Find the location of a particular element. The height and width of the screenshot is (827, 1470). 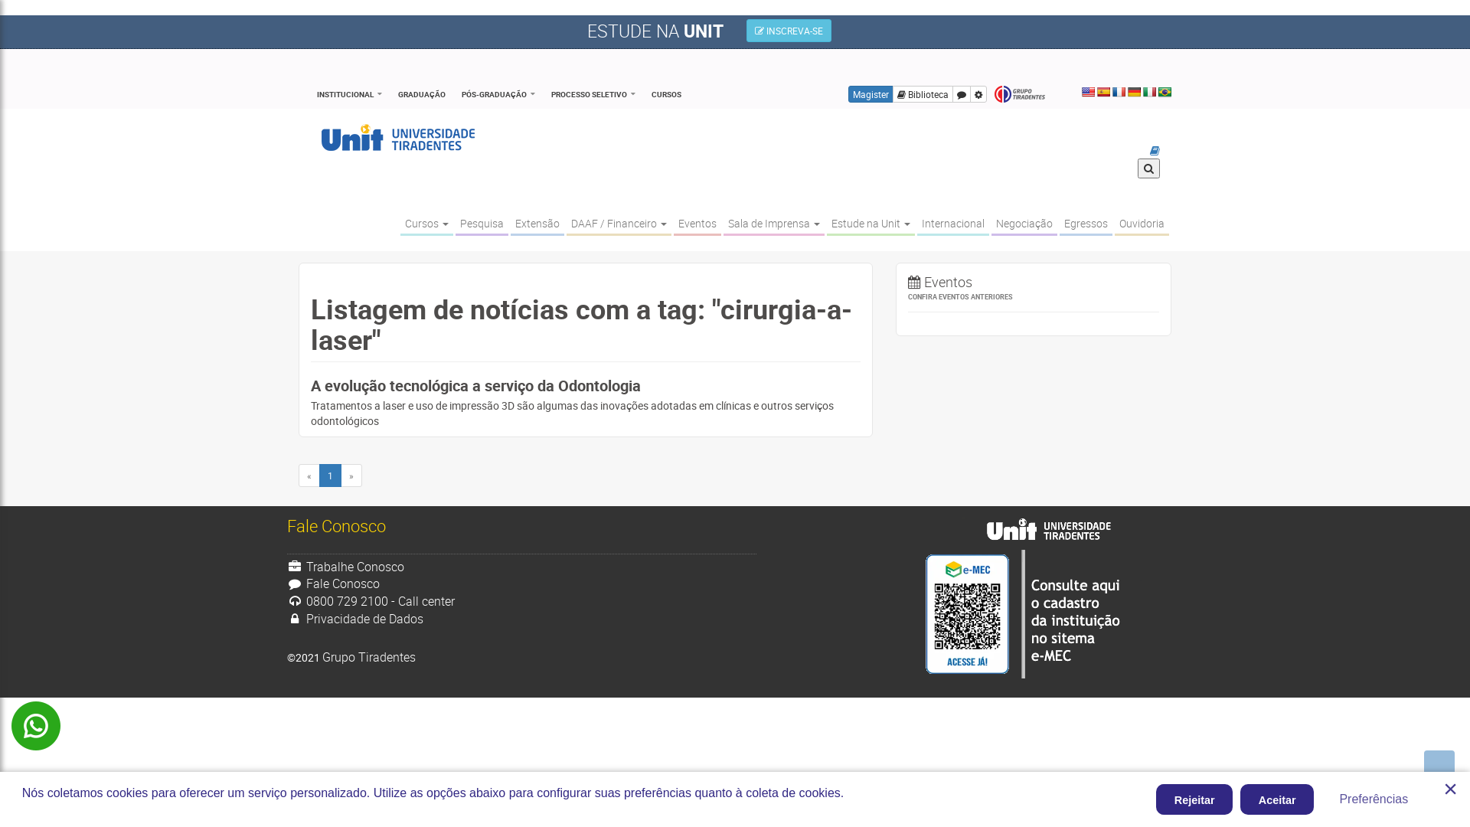

Portuguese is located at coordinates (1165, 92).